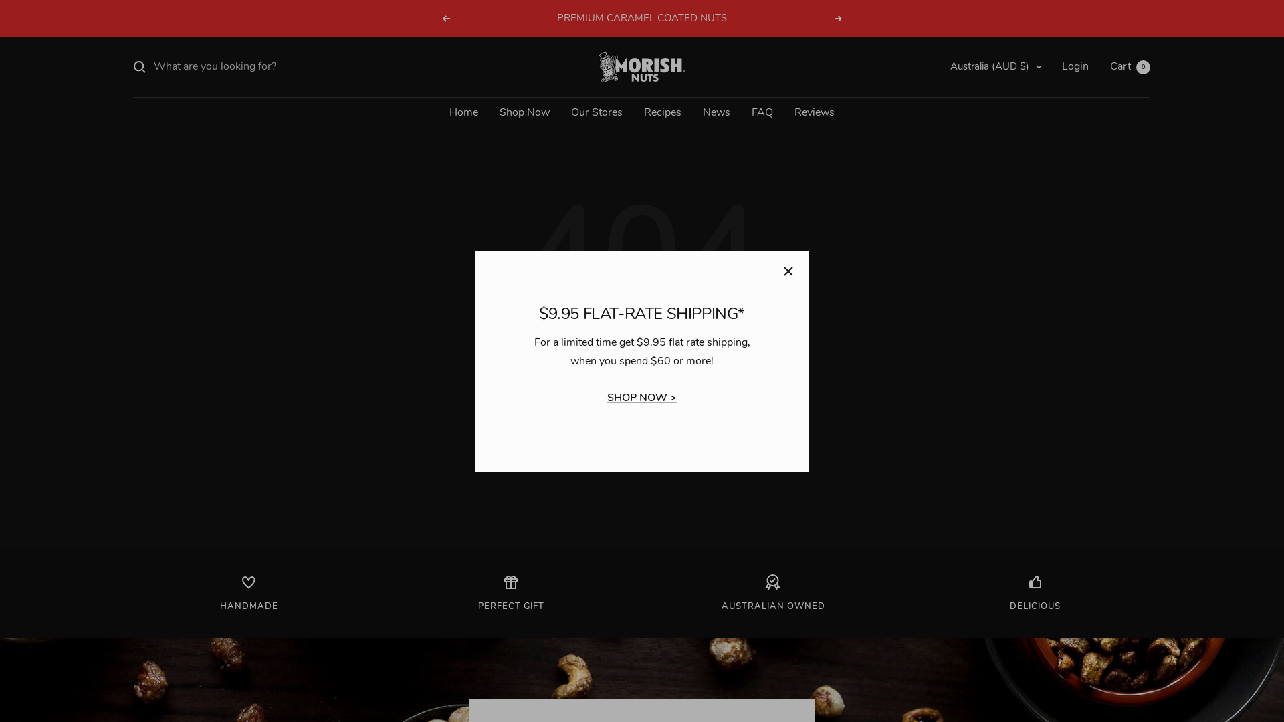  Describe the element at coordinates (663, 113) in the screenshot. I see `Recipes` at that location.